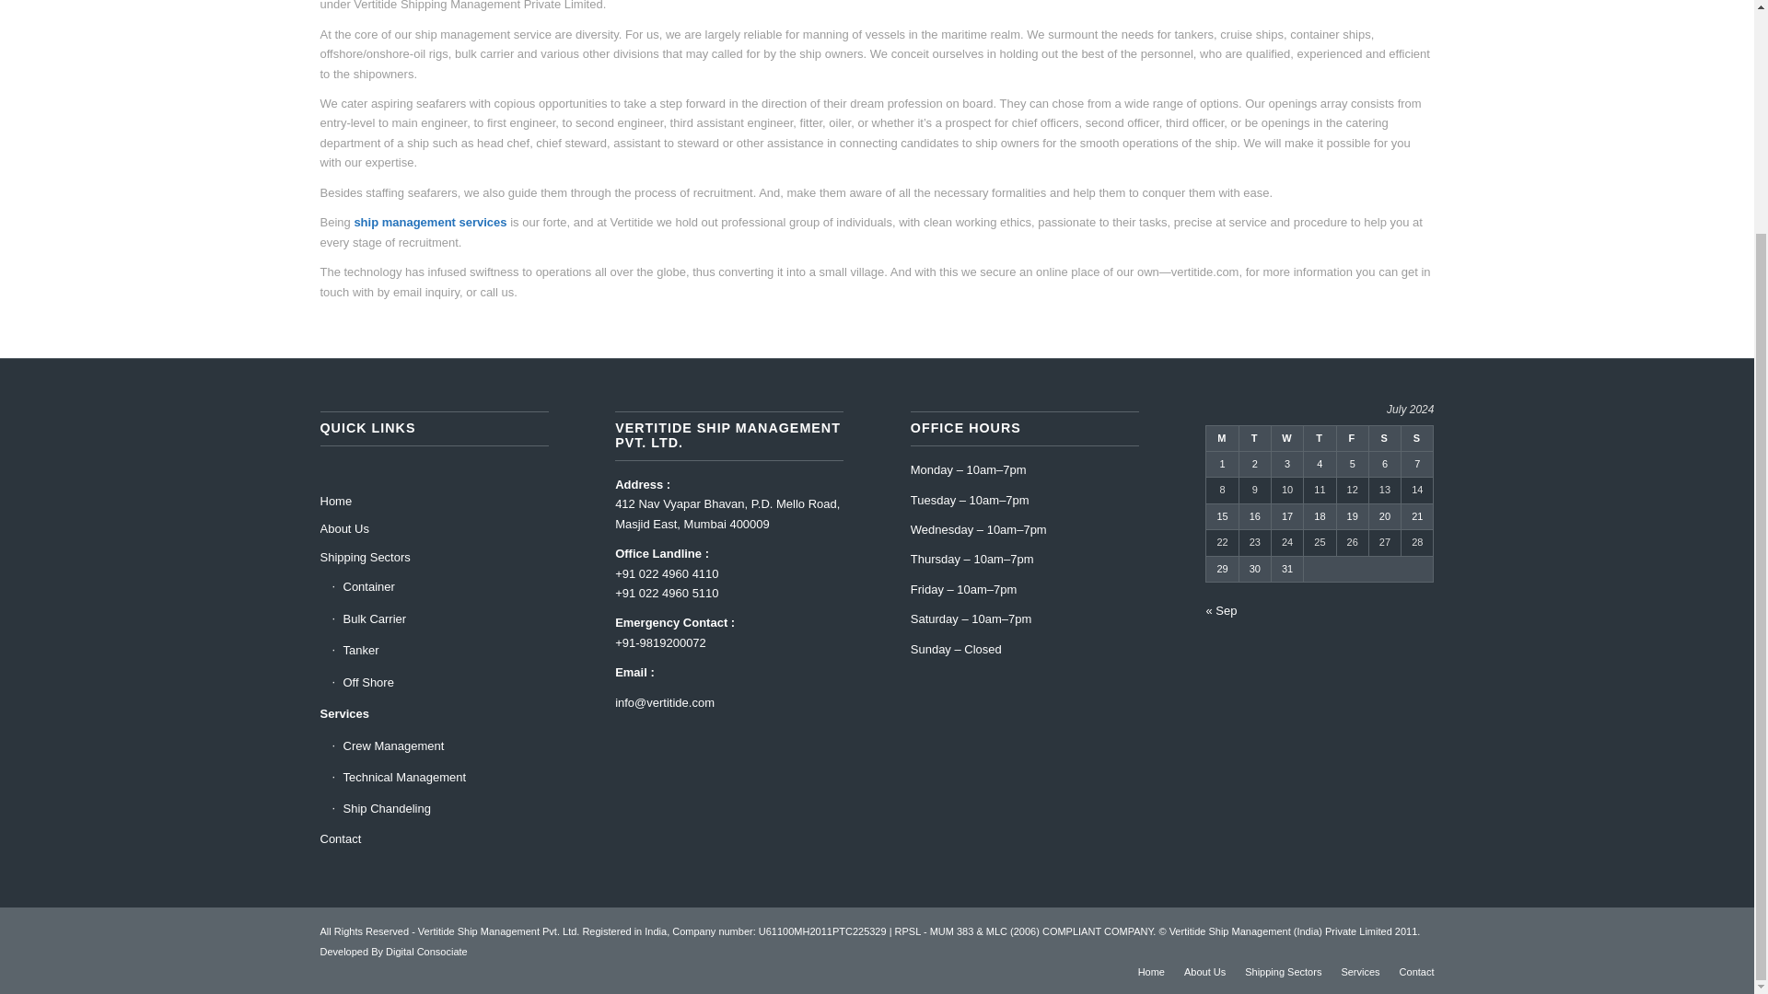 This screenshot has height=994, width=1768. Describe the element at coordinates (1287, 438) in the screenshot. I see `Wednesday` at that location.